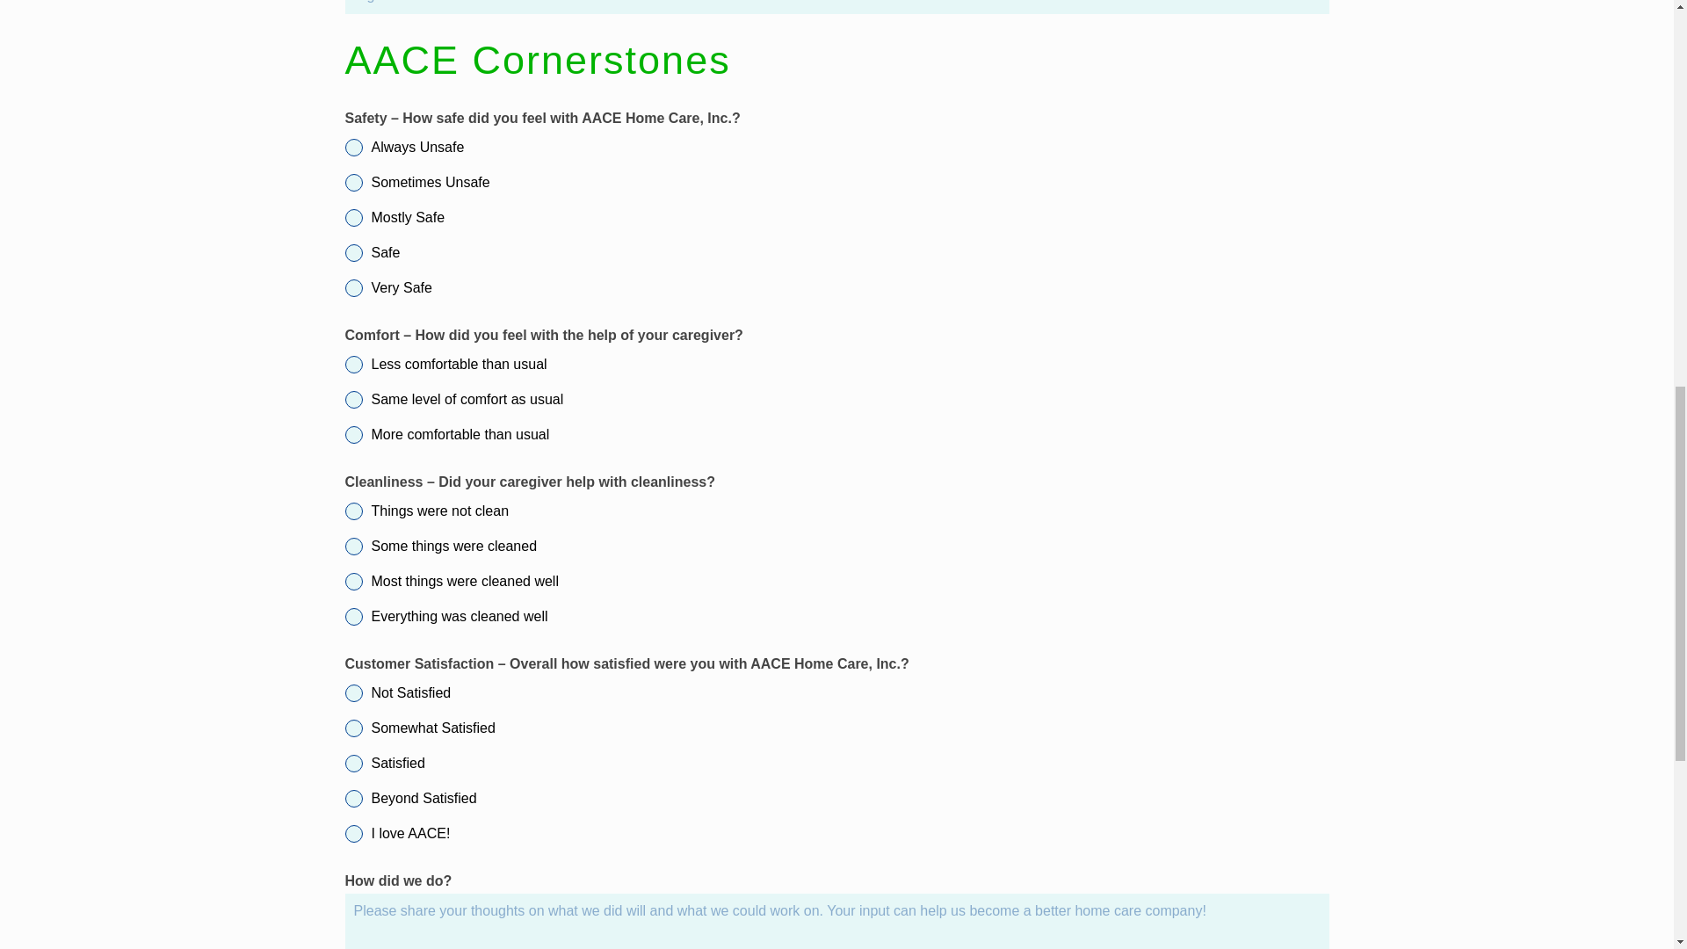 This screenshot has width=1687, height=949. I want to click on Mostly Safe, so click(836, 218).